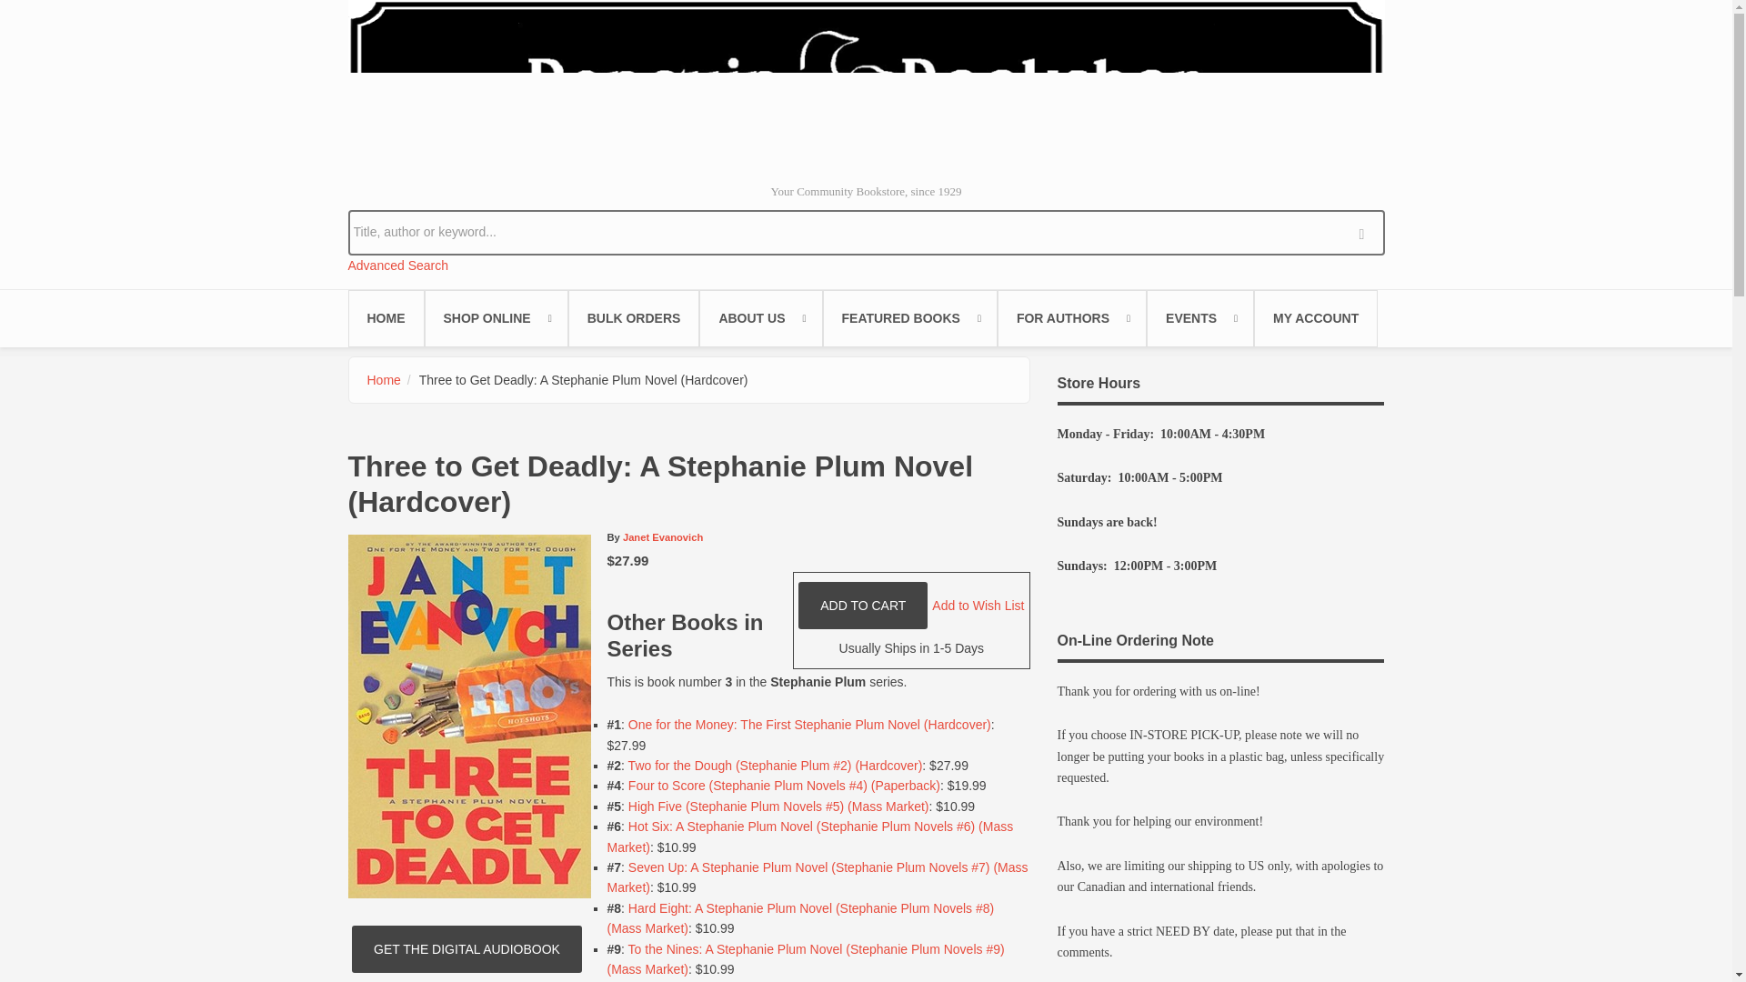 This screenshot has width=1746, height=982. What do you see at coordinates (866, 231) in the screenshot?
I see `Title, author or keyword...` at bounding box center [866, 231].